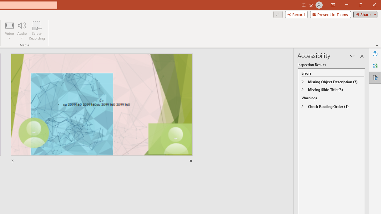 This screenshot has height=214, width=381. I want to click on Video, so click(10, 30).